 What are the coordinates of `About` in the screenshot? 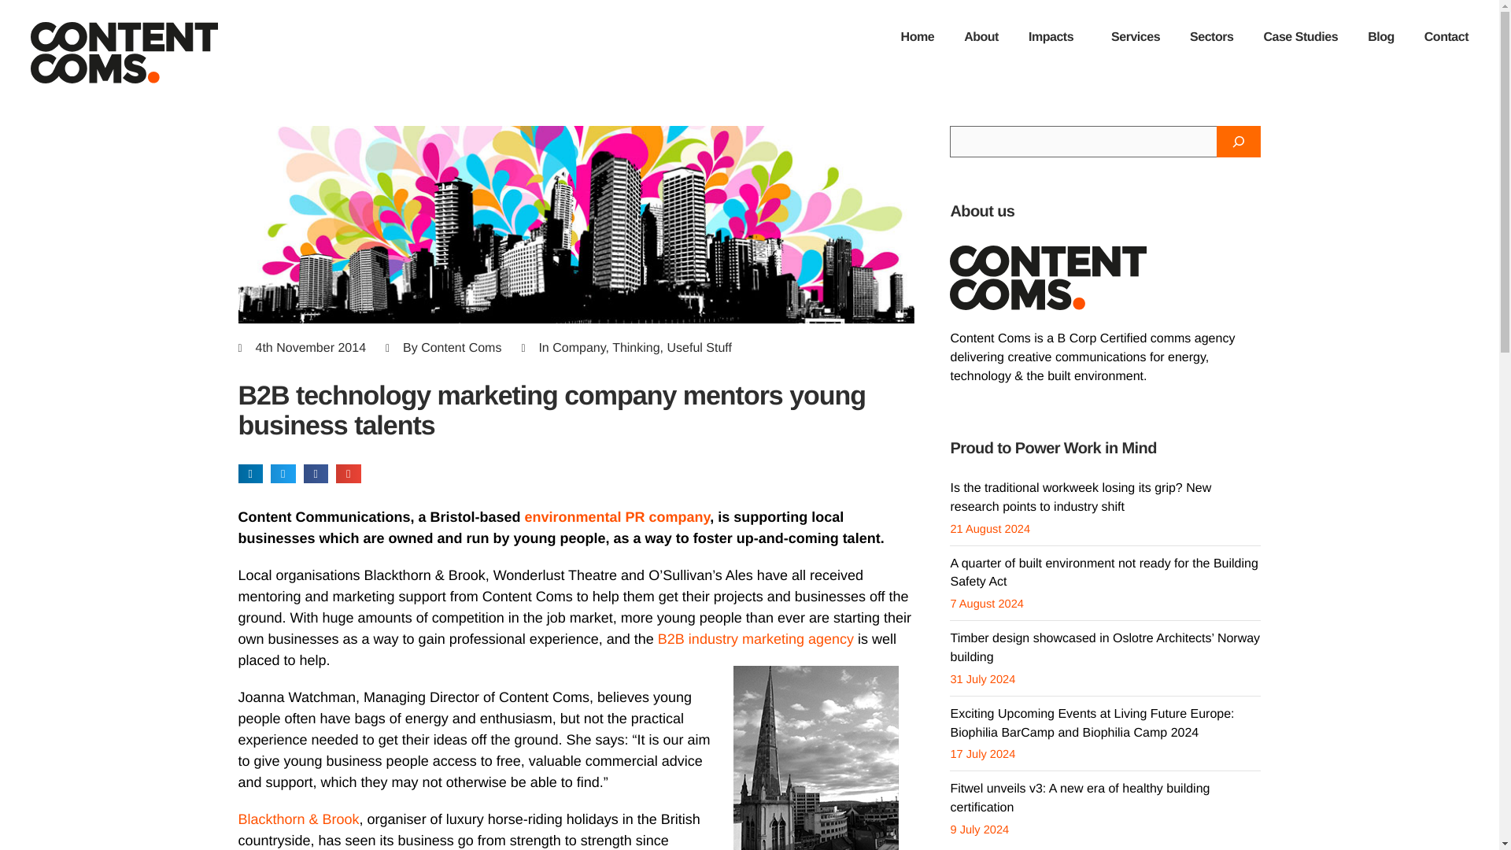 It's located at (981, 38).